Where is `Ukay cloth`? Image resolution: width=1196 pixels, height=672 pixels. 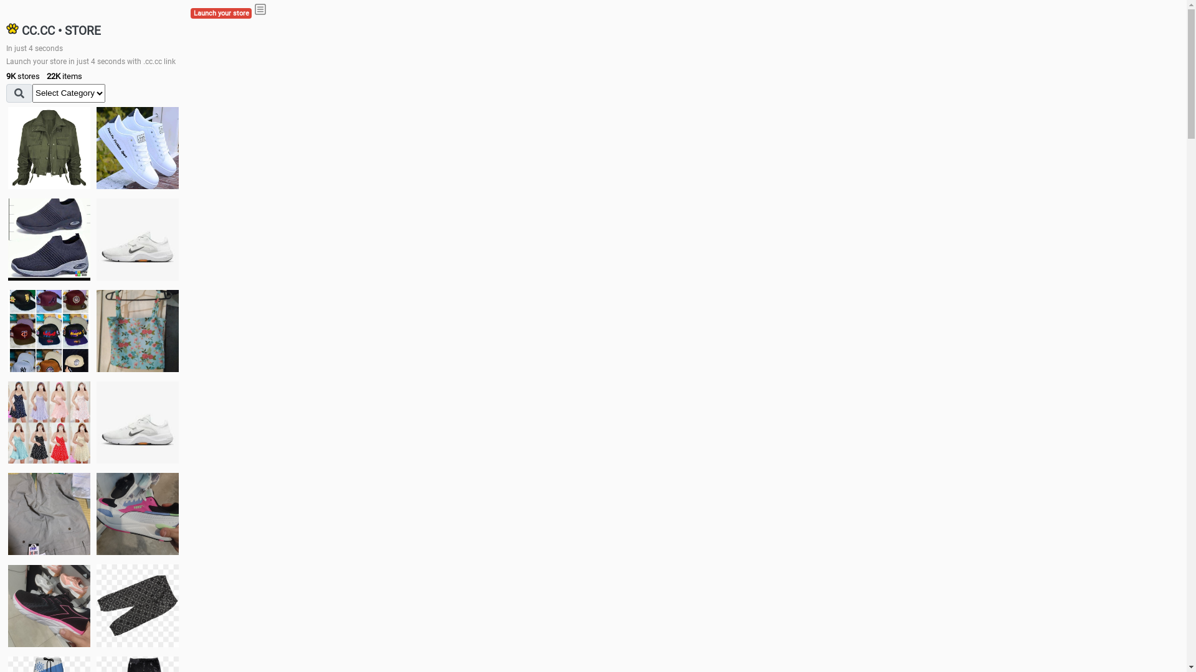
Ukay cloth is located at coordinates (138, 331).